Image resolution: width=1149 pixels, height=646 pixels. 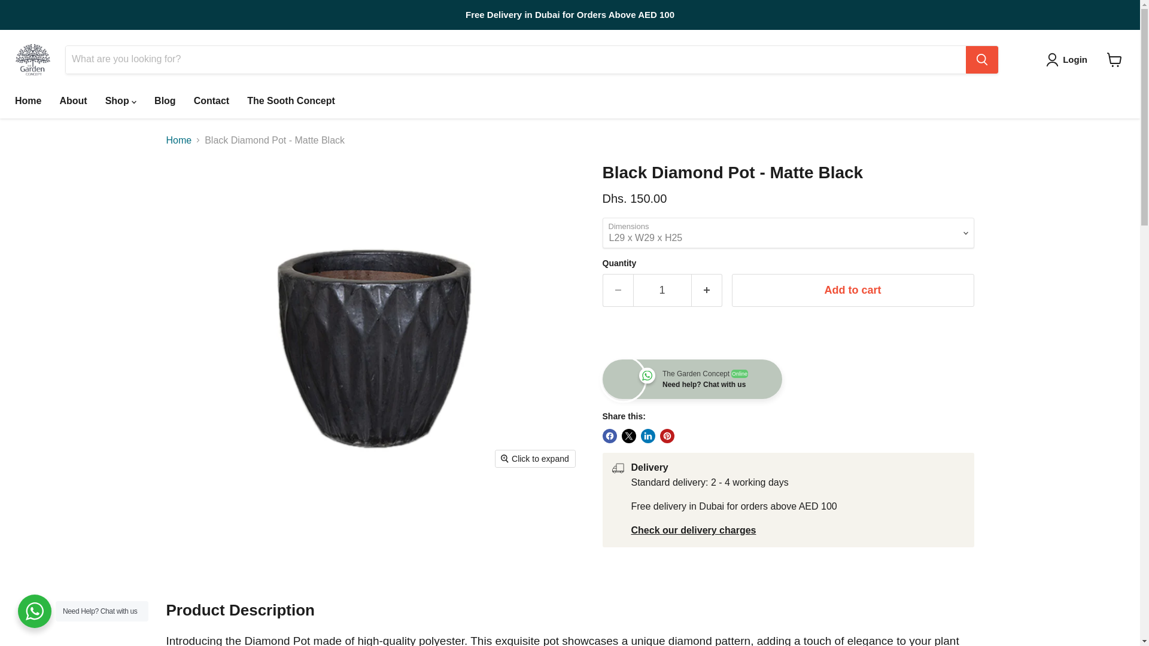 I want to click on Home, so click(x=28, y=100).